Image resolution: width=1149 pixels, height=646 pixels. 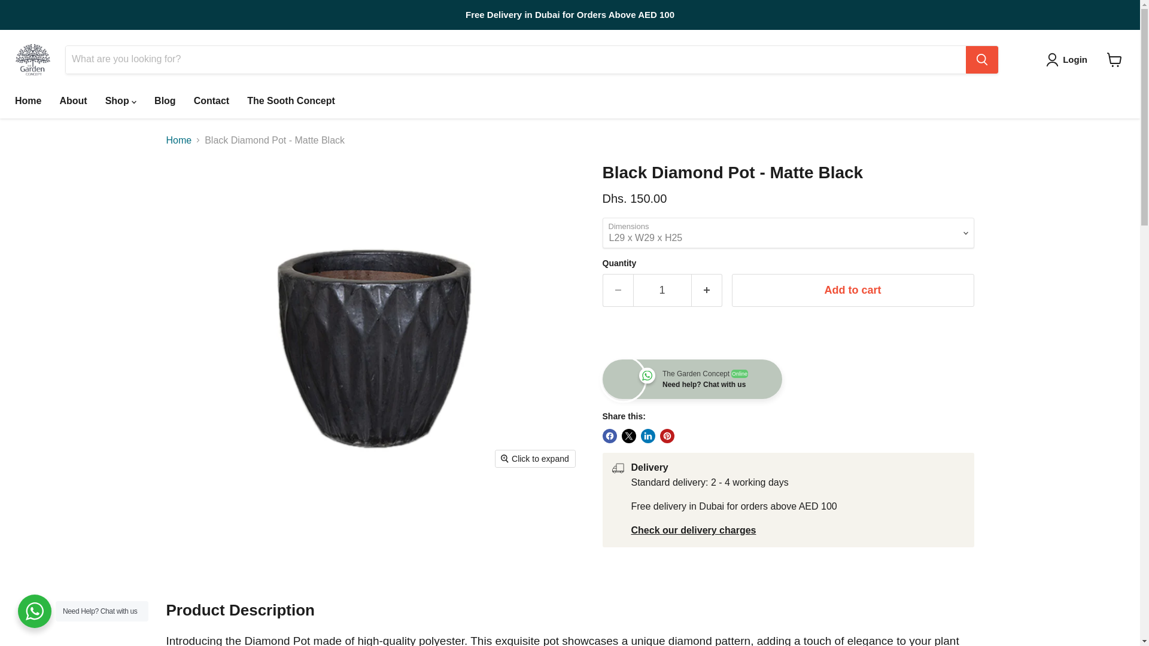 I want to click on Home, so click(x=28, y=100).